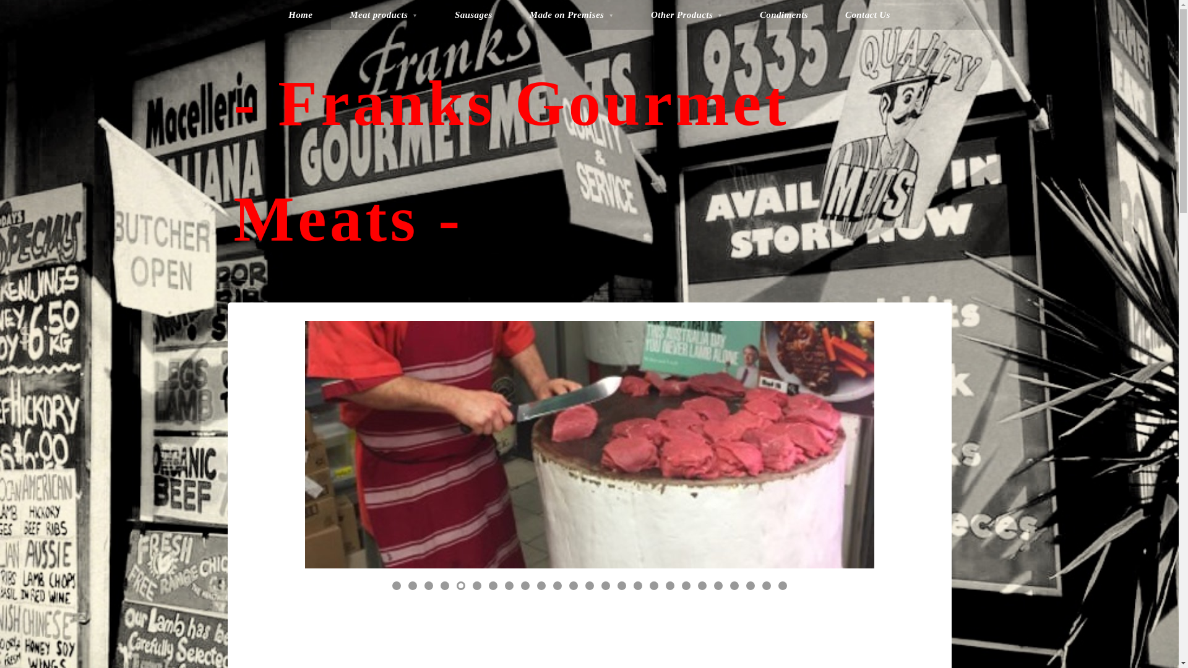 The width and height of the screenshot is (1188, 668). Describe the element at coordinates (557, 586) in the screenshot. I see `11` at that location.